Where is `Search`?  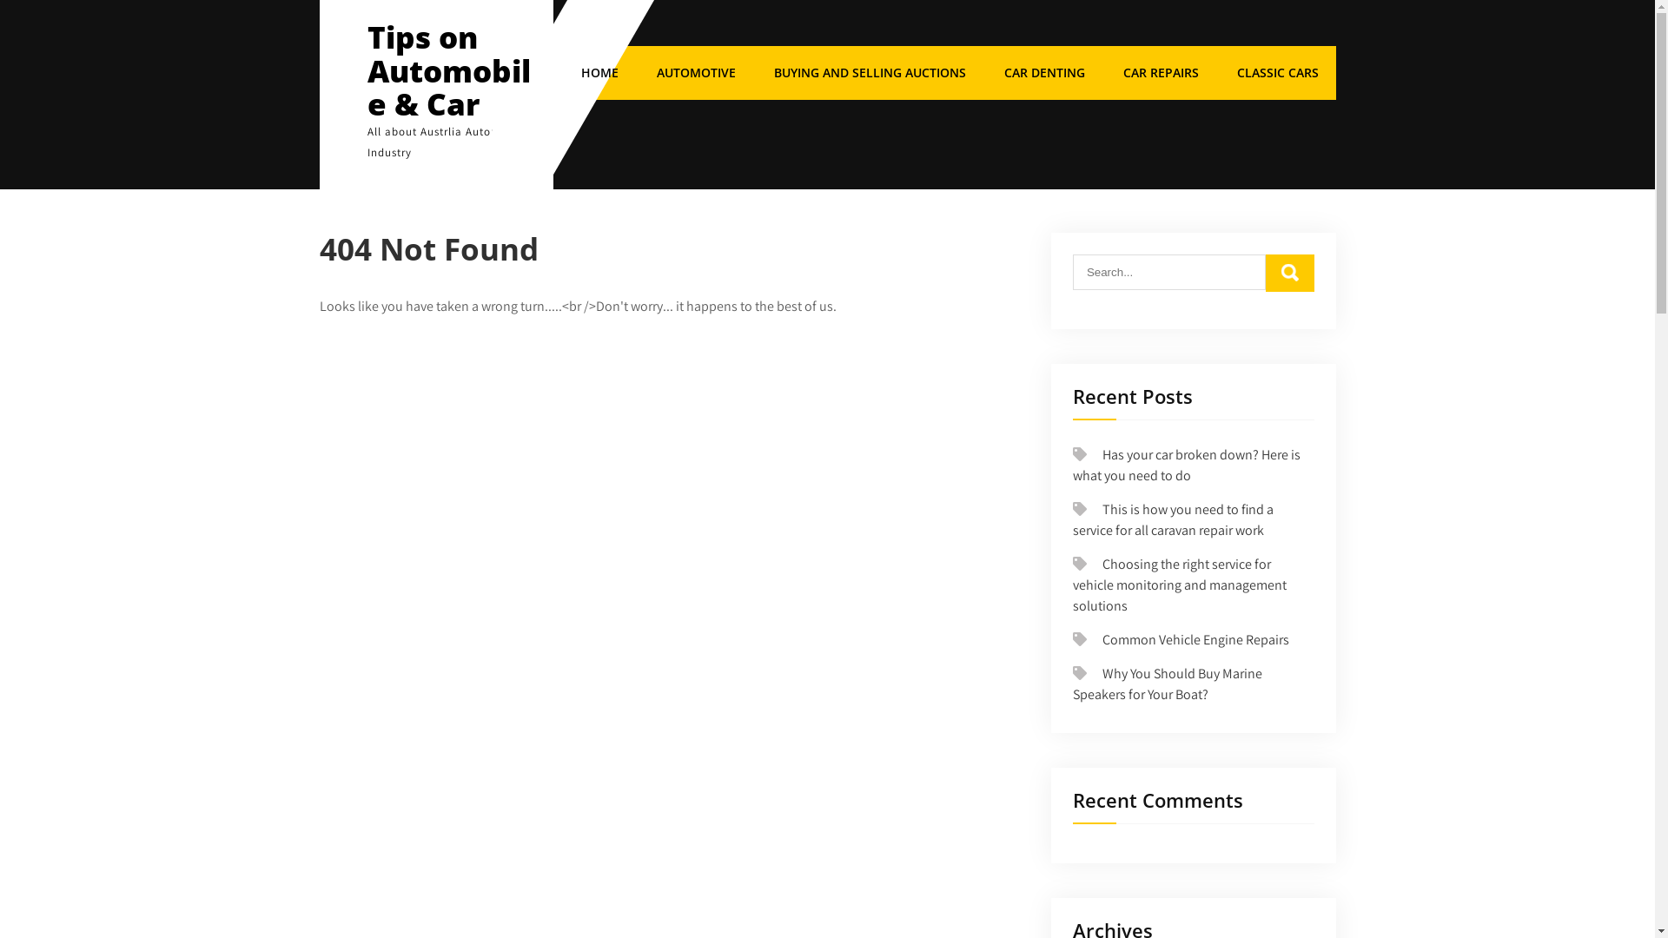 Search is located at coordinates (1290, 273).